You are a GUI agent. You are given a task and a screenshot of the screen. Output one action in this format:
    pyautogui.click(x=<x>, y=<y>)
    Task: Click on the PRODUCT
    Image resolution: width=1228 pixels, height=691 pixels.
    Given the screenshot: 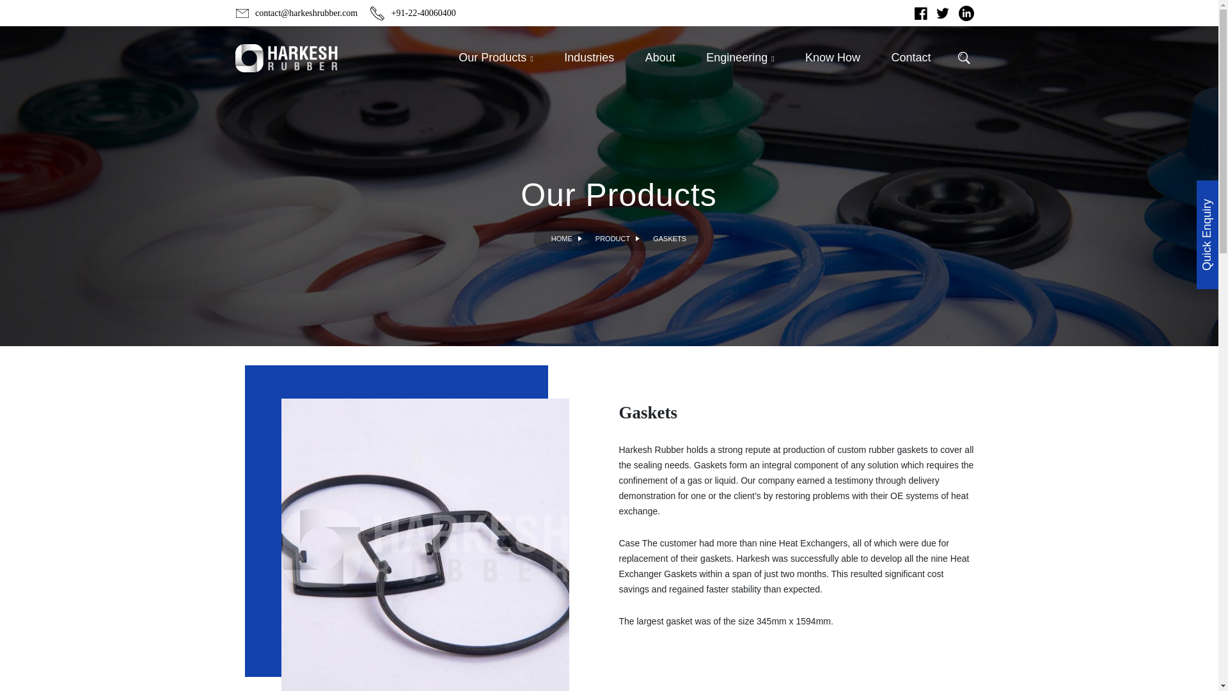 What is the action you would take?
    pyautogui.click(x=613, y=239)
    